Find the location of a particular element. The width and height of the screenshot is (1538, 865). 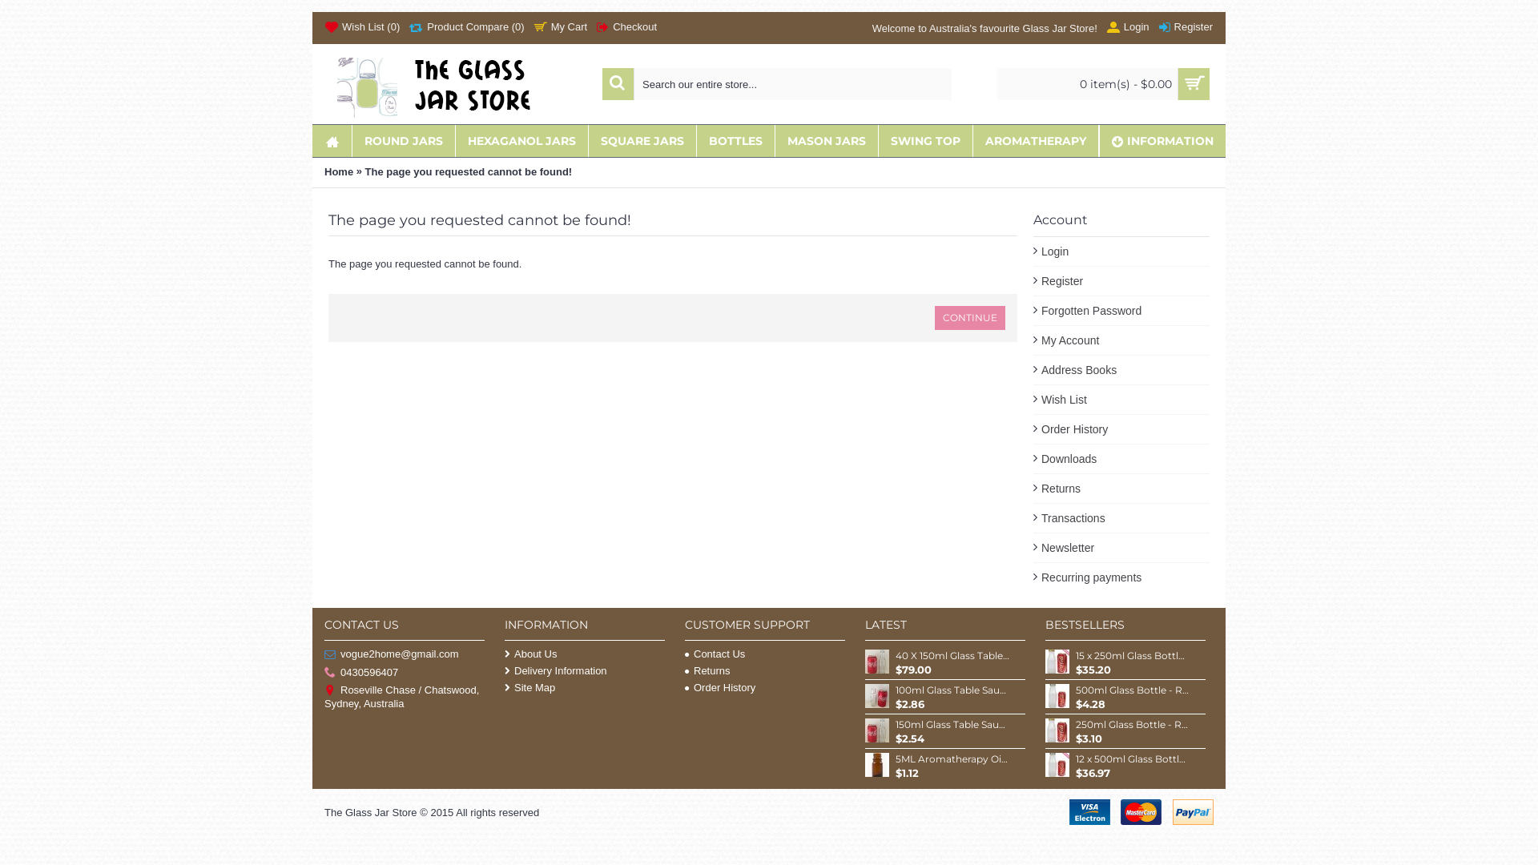

My Cart is located at coordinates (561, 28).